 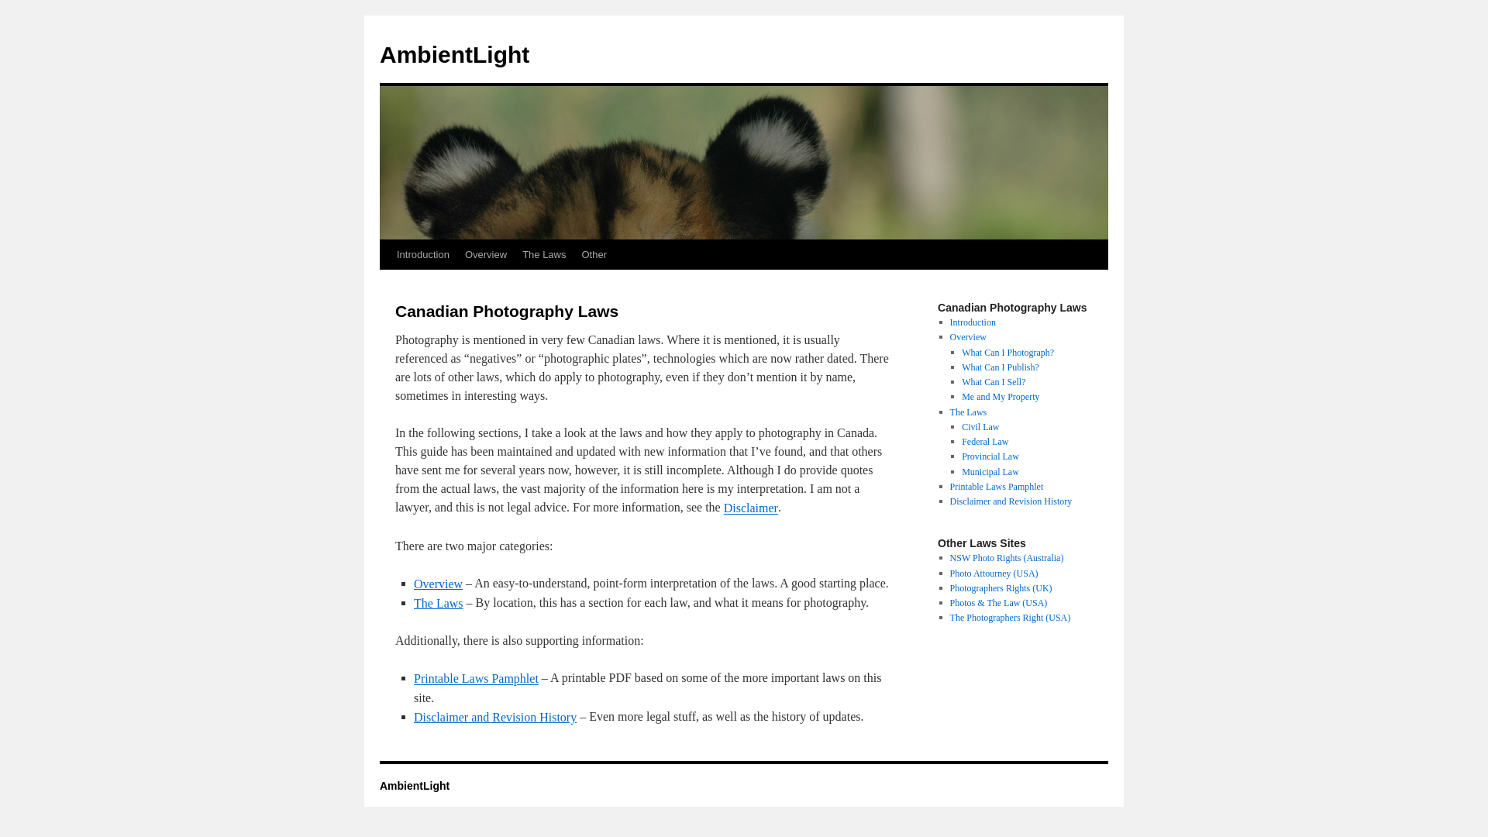 I want to click on Civil Law, so click(x=980, y=427).